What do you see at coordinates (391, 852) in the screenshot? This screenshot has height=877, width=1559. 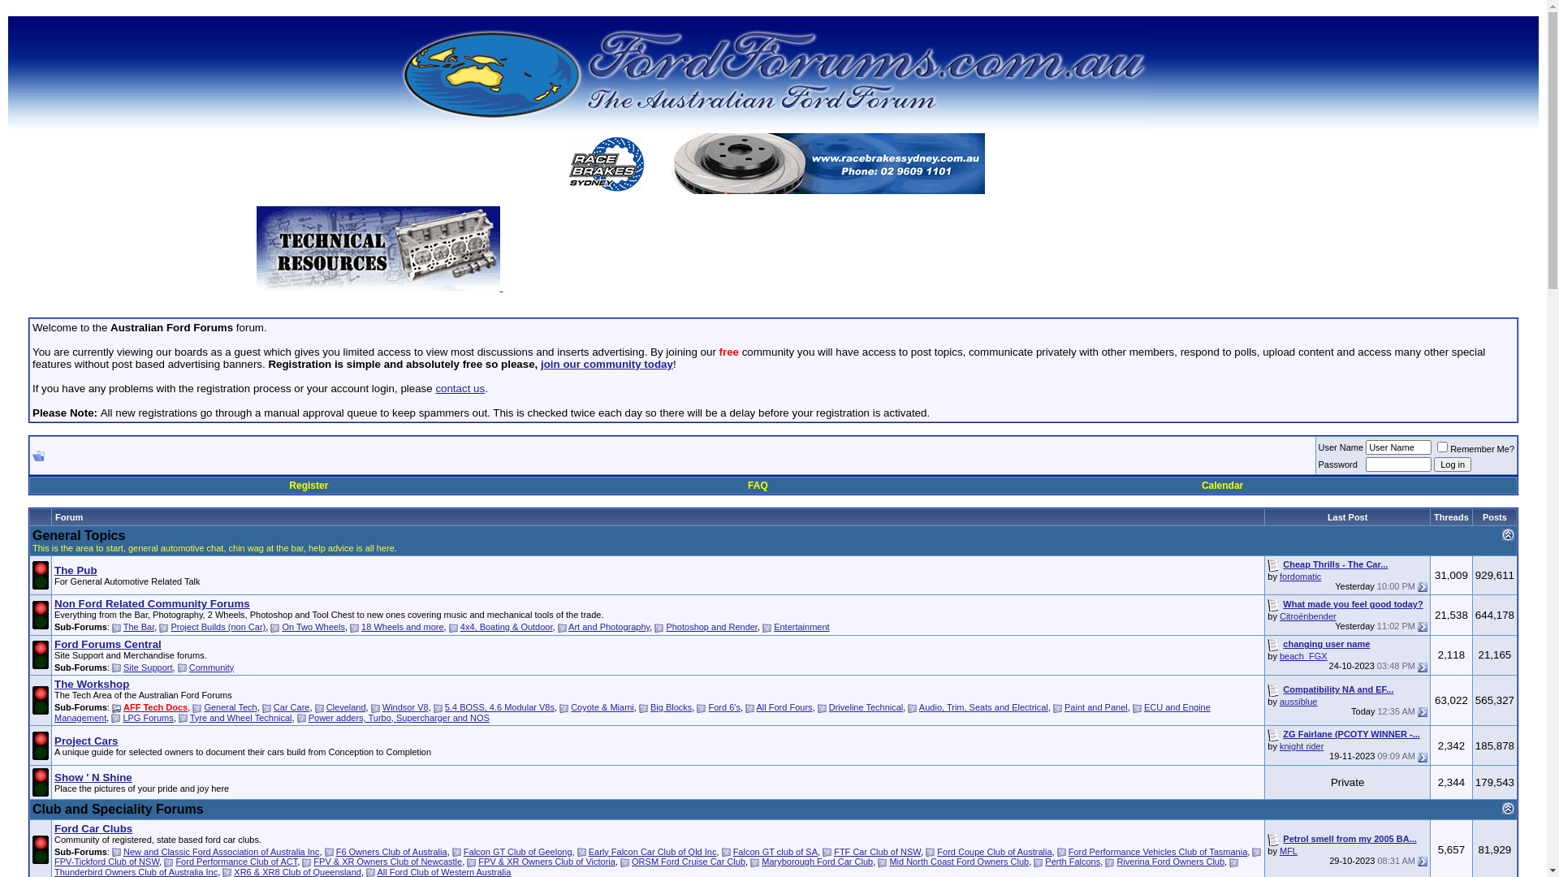 I see `F6 Owners Club of Australia` at bounding box center [391, 852].